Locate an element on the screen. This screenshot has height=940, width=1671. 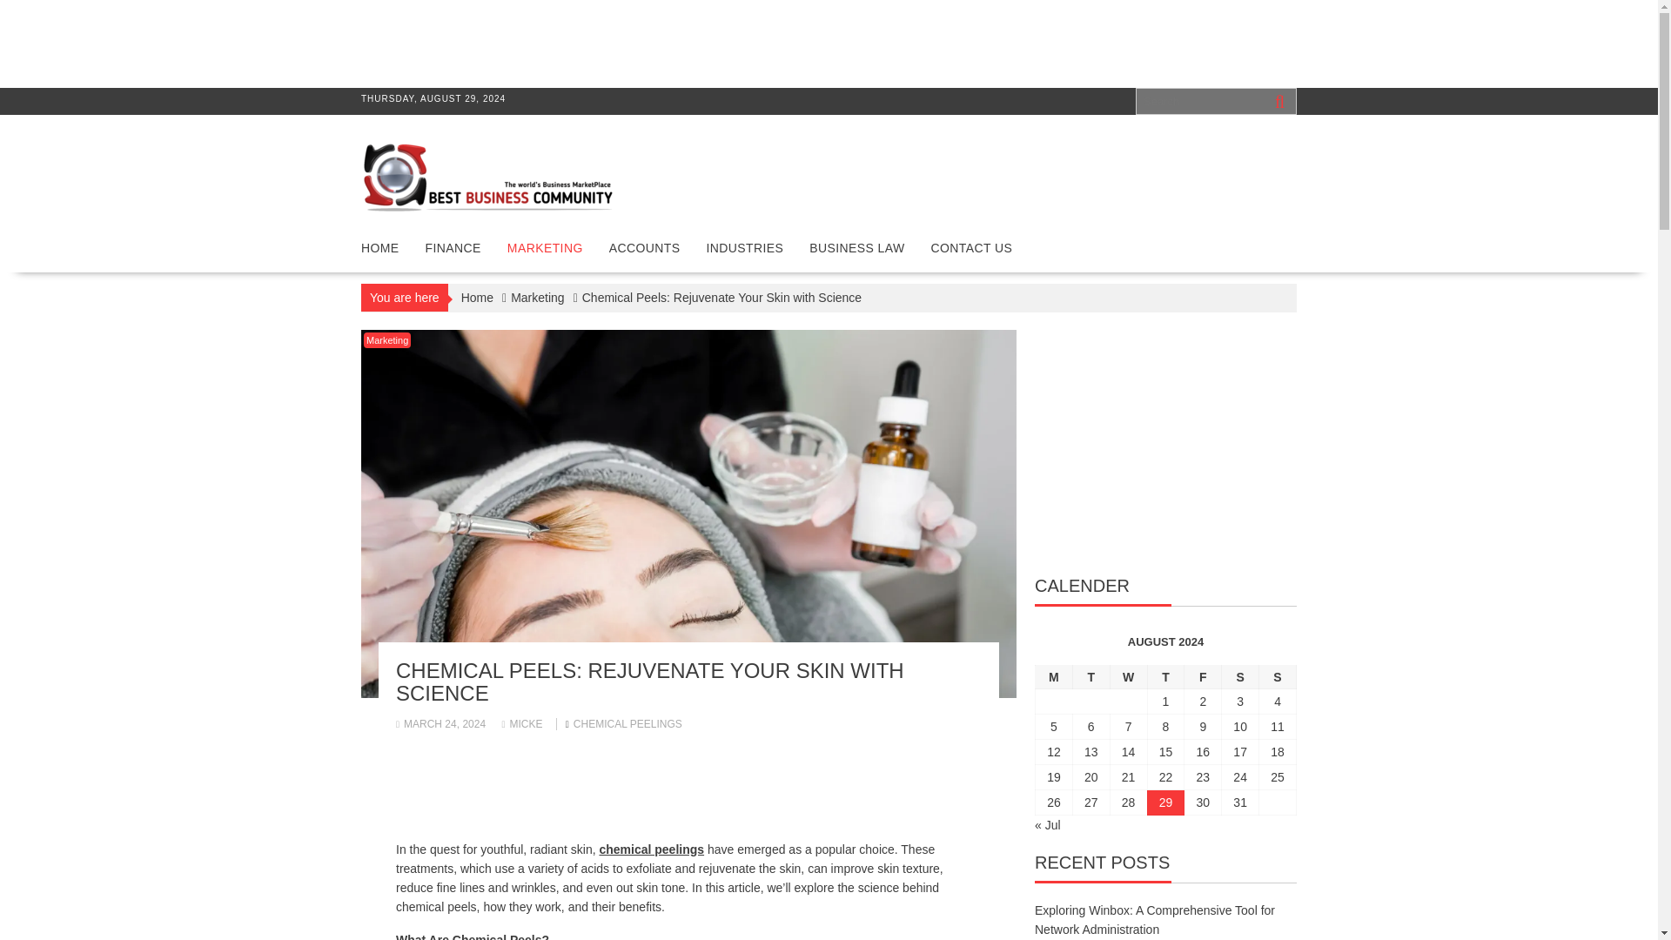
15 is located at coordinates (1166, 752).